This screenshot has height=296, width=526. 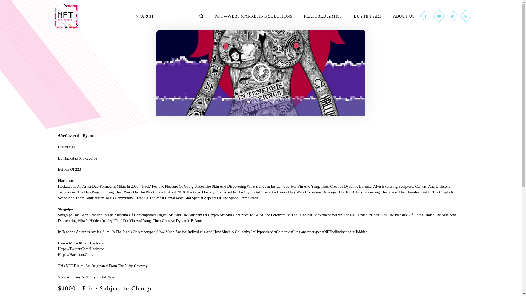 What do you see at coordinates (136, 266) in the screenshot?
I see `Nifty Gateway` at bounding box center [136, 266].